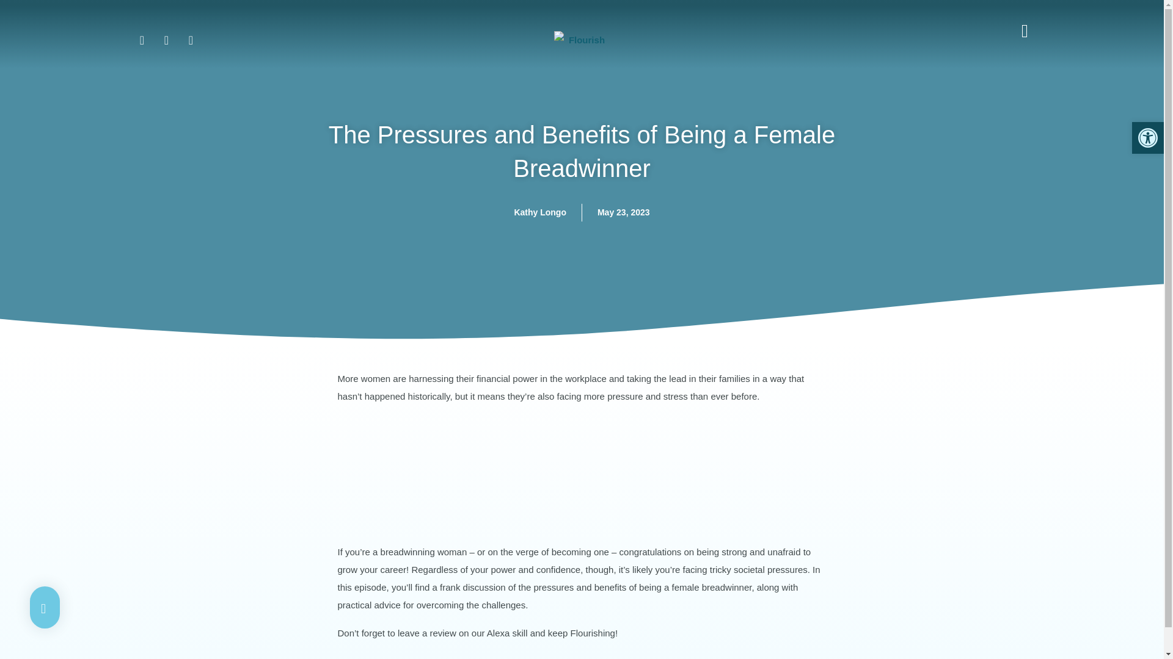 The width and height of the screenshot is (1173, 659). What do you see at coordinates (1147, 137) in the screenshot?
I see `Accessibility Tools` at bounding box center [1147, 137].